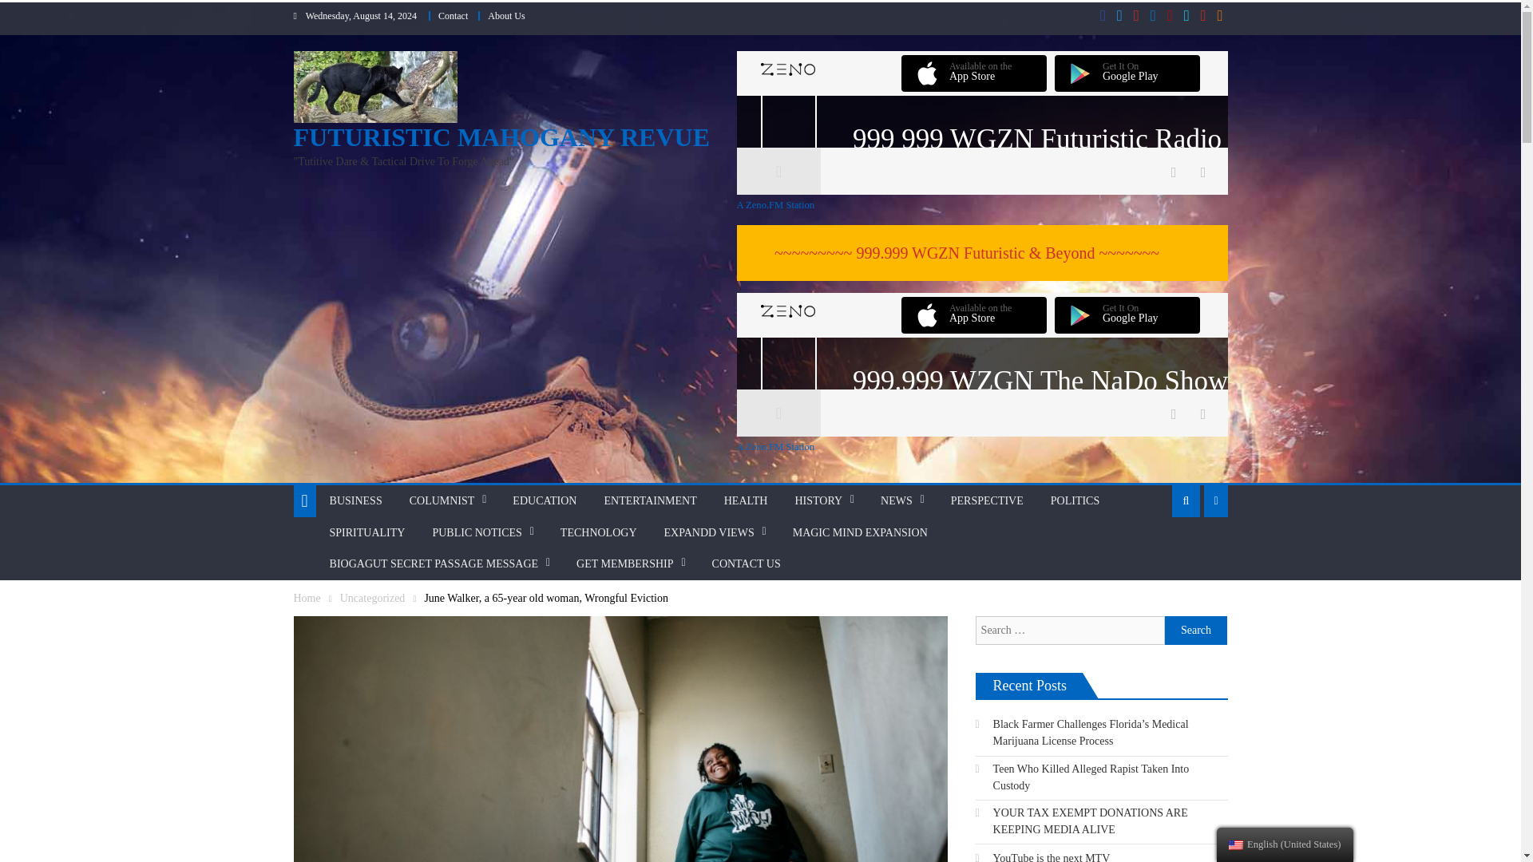  I want to click on Search, so click(1196, 631).